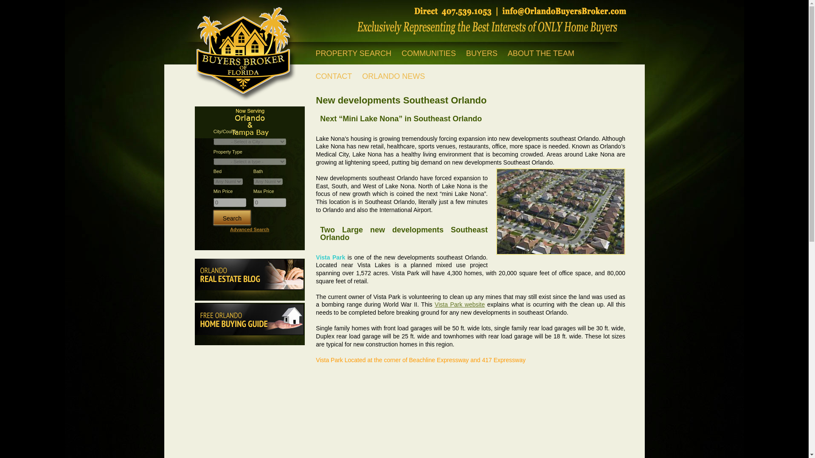 The width and height of the screenshot is (815, 458). What do you see at coordinates (334, 76) in the screenshot?
I see `CONTACT` at bounding box center [334, 76].